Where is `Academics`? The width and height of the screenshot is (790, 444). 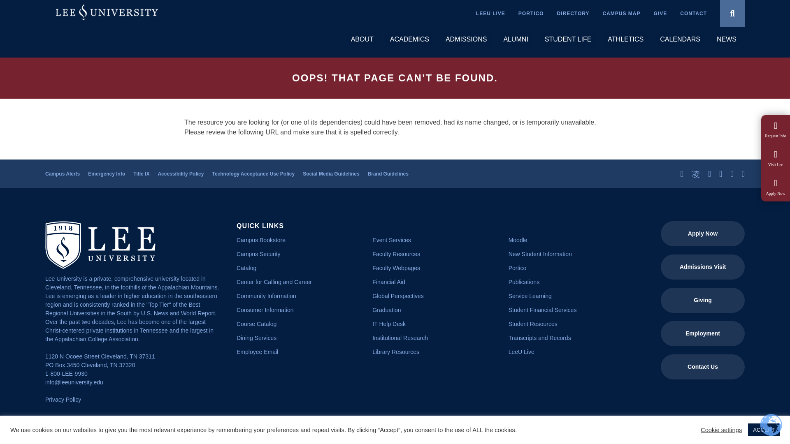
Academics is located at coordinates (409, 39).